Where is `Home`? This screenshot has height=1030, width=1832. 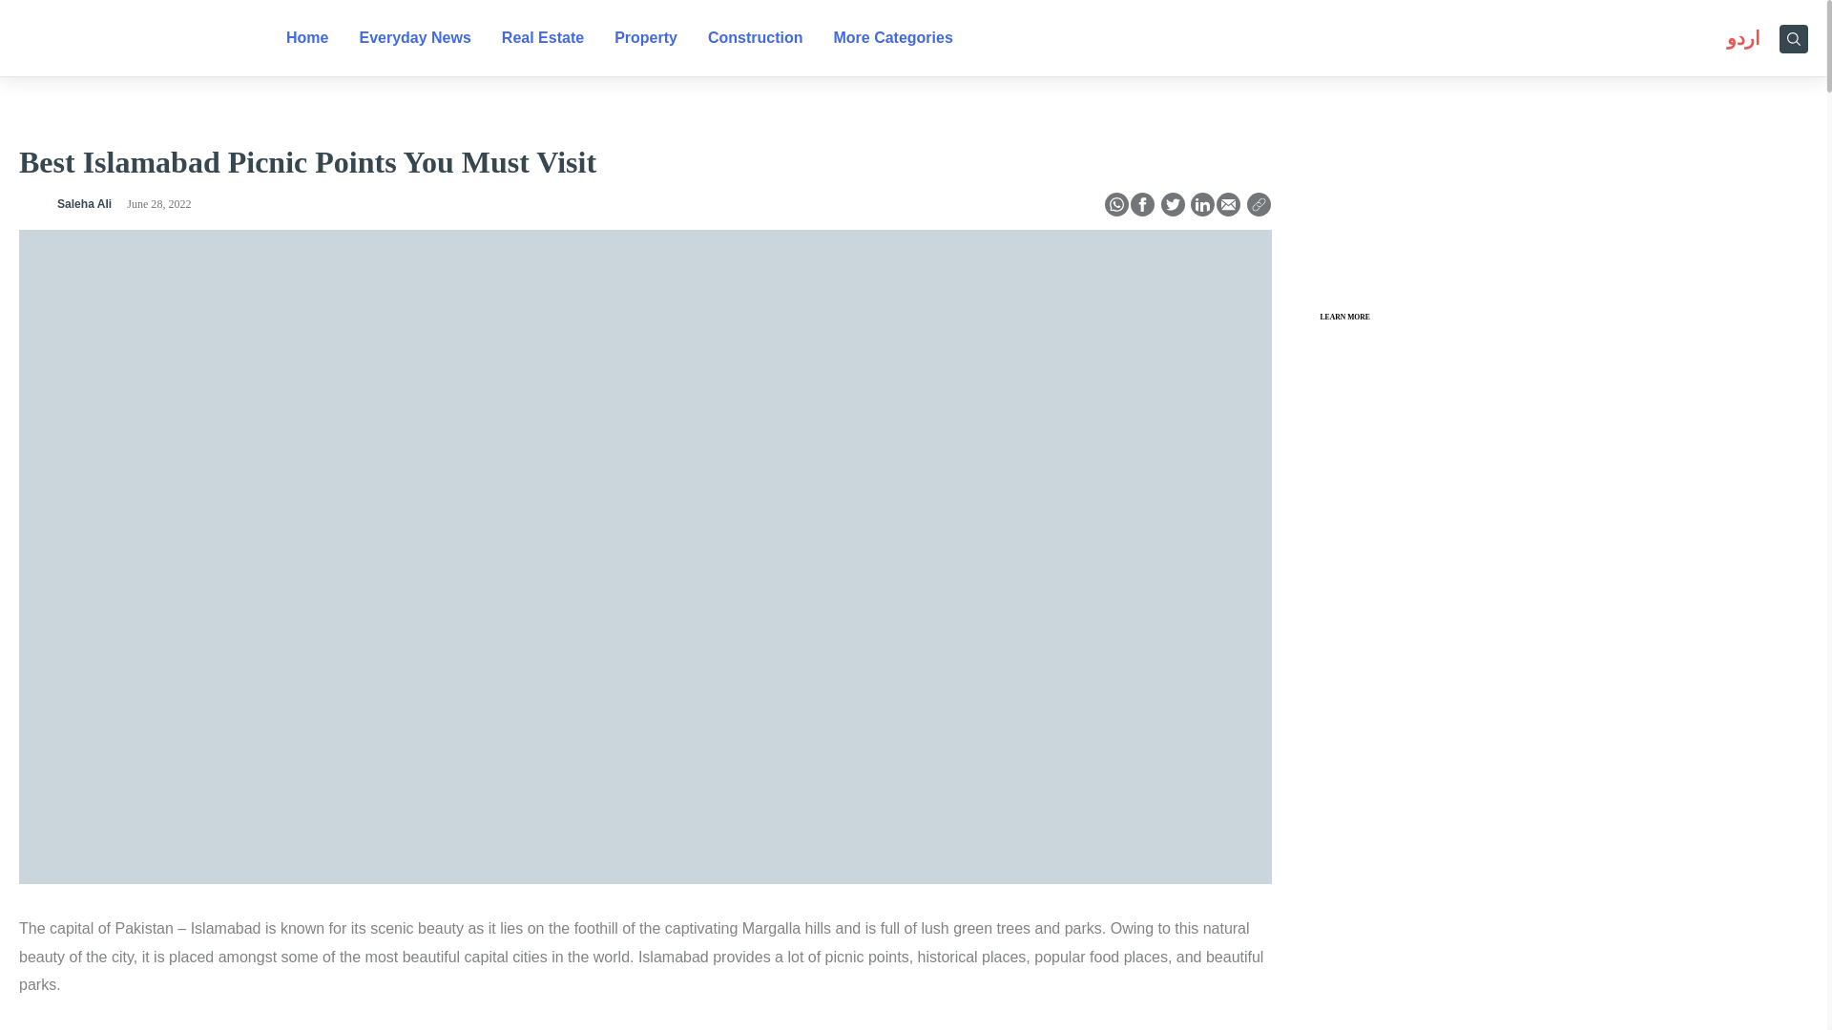
Home is located at coordinates (307, 38).